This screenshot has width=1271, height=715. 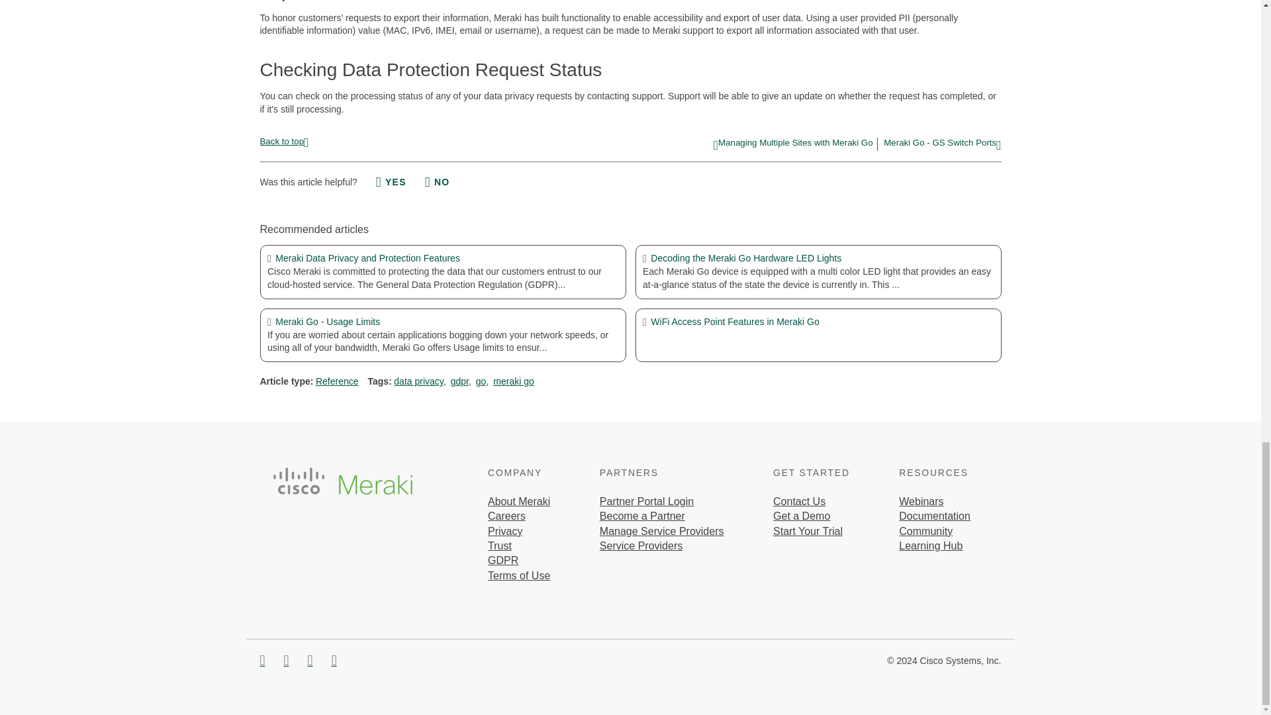 I want to click on NO, so click(x=437, y=182).